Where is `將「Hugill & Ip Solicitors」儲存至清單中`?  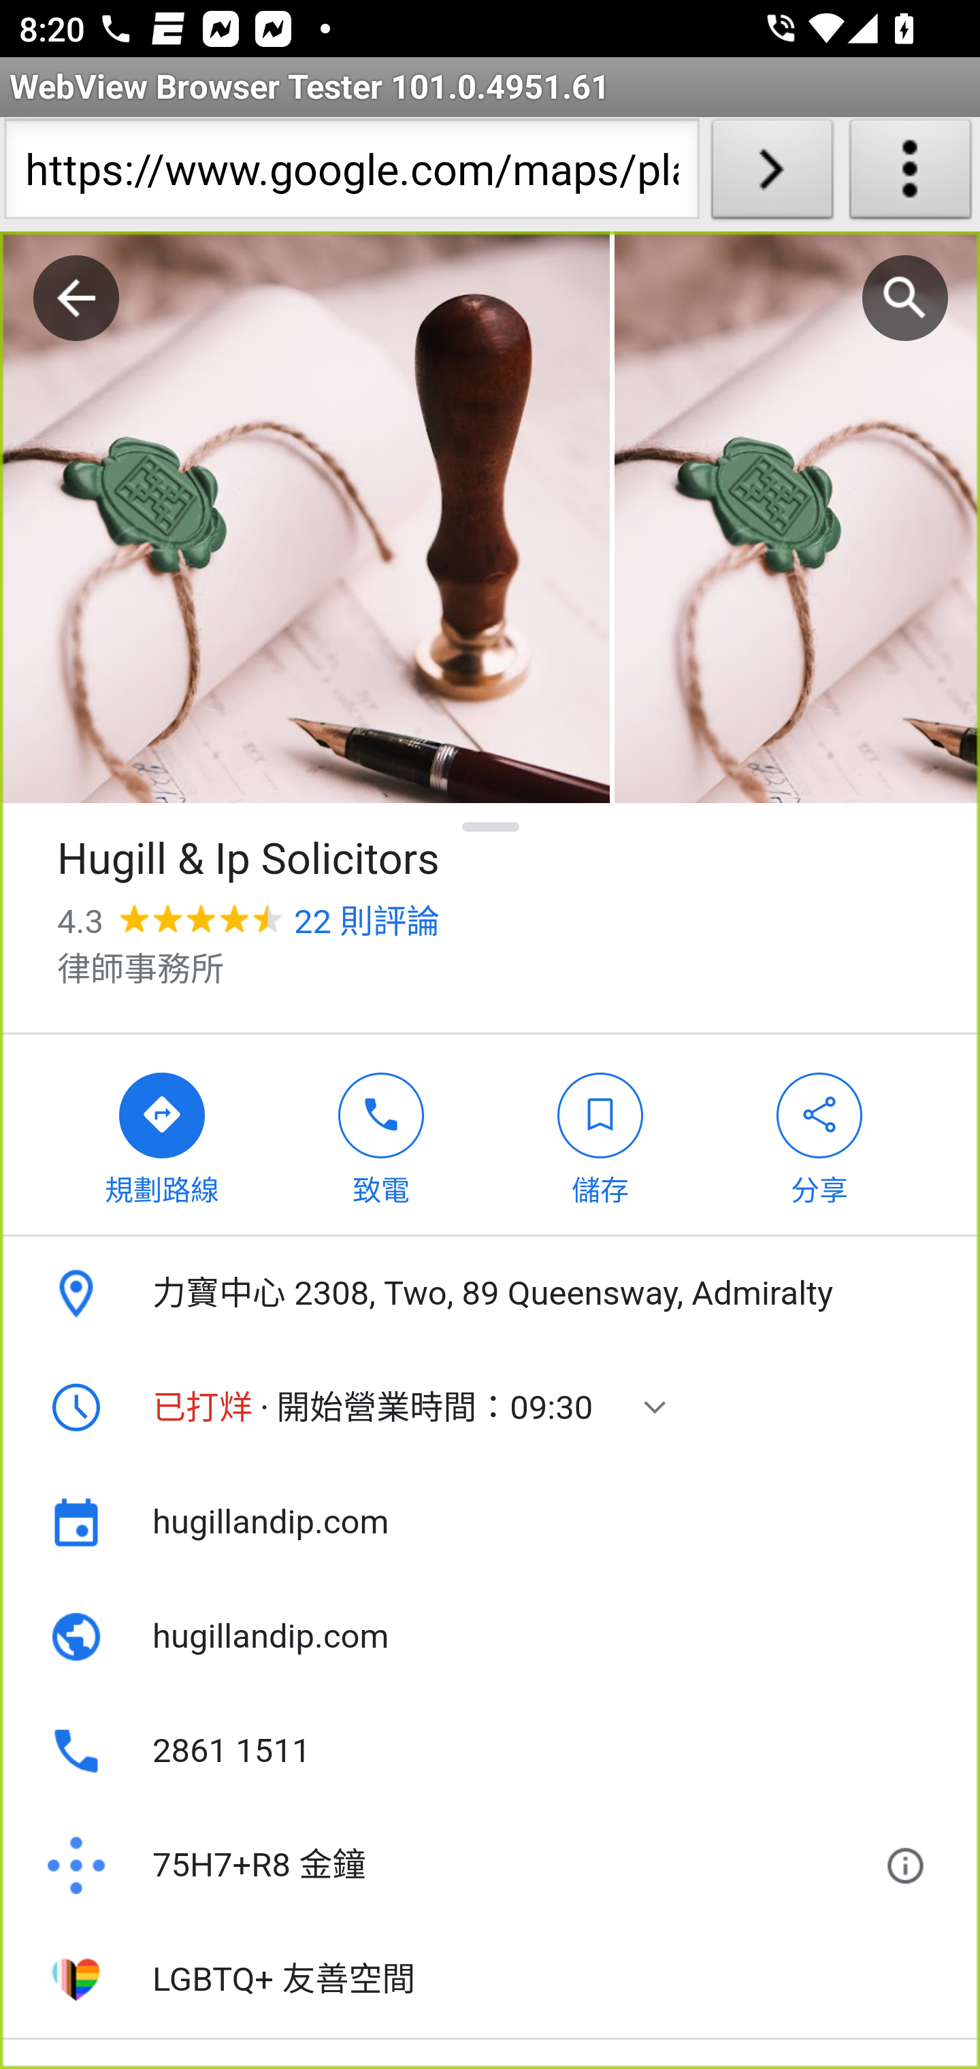 將「Hugill & Ip Solicitors」儲存至清單中 is located at coordinates (600, 1134).